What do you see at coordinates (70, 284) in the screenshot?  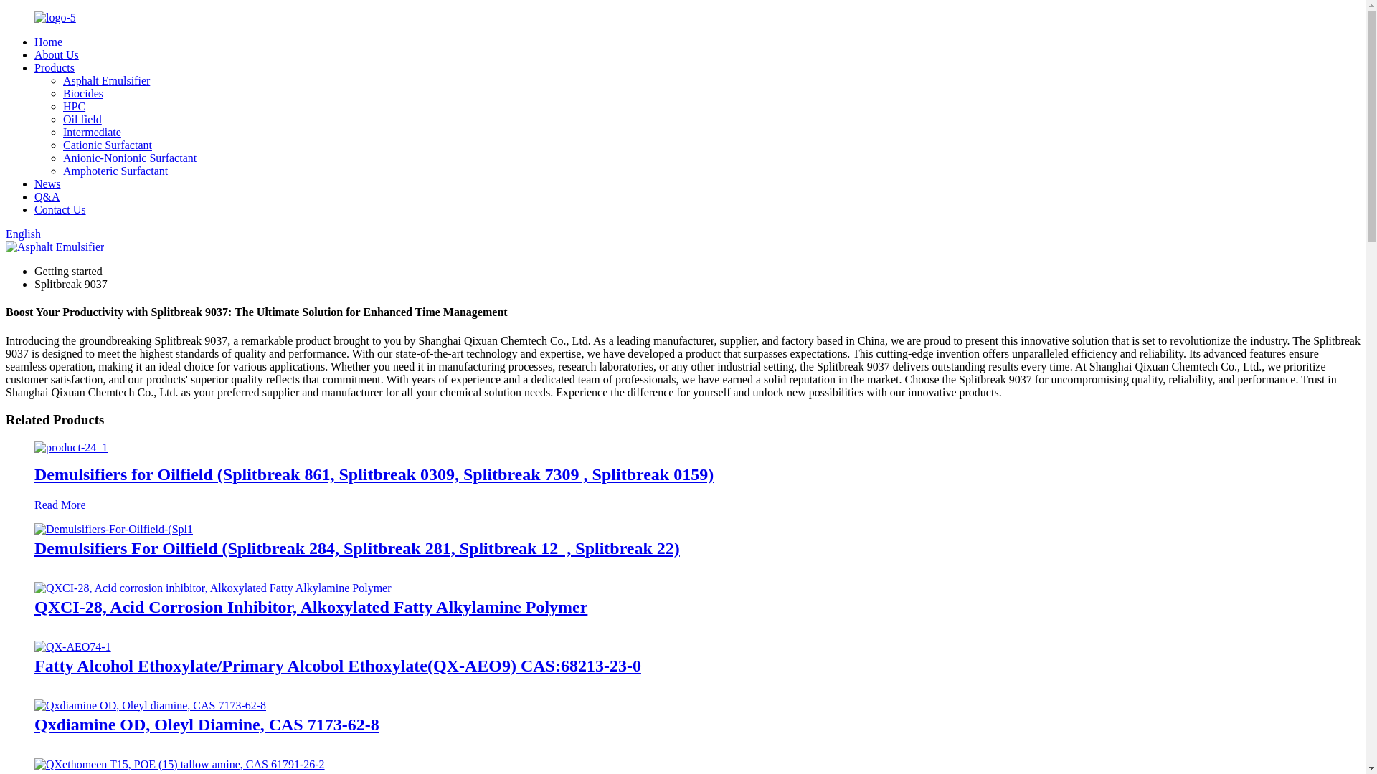 I see `Splitbreak 9037` at bounding box center [70, 284].